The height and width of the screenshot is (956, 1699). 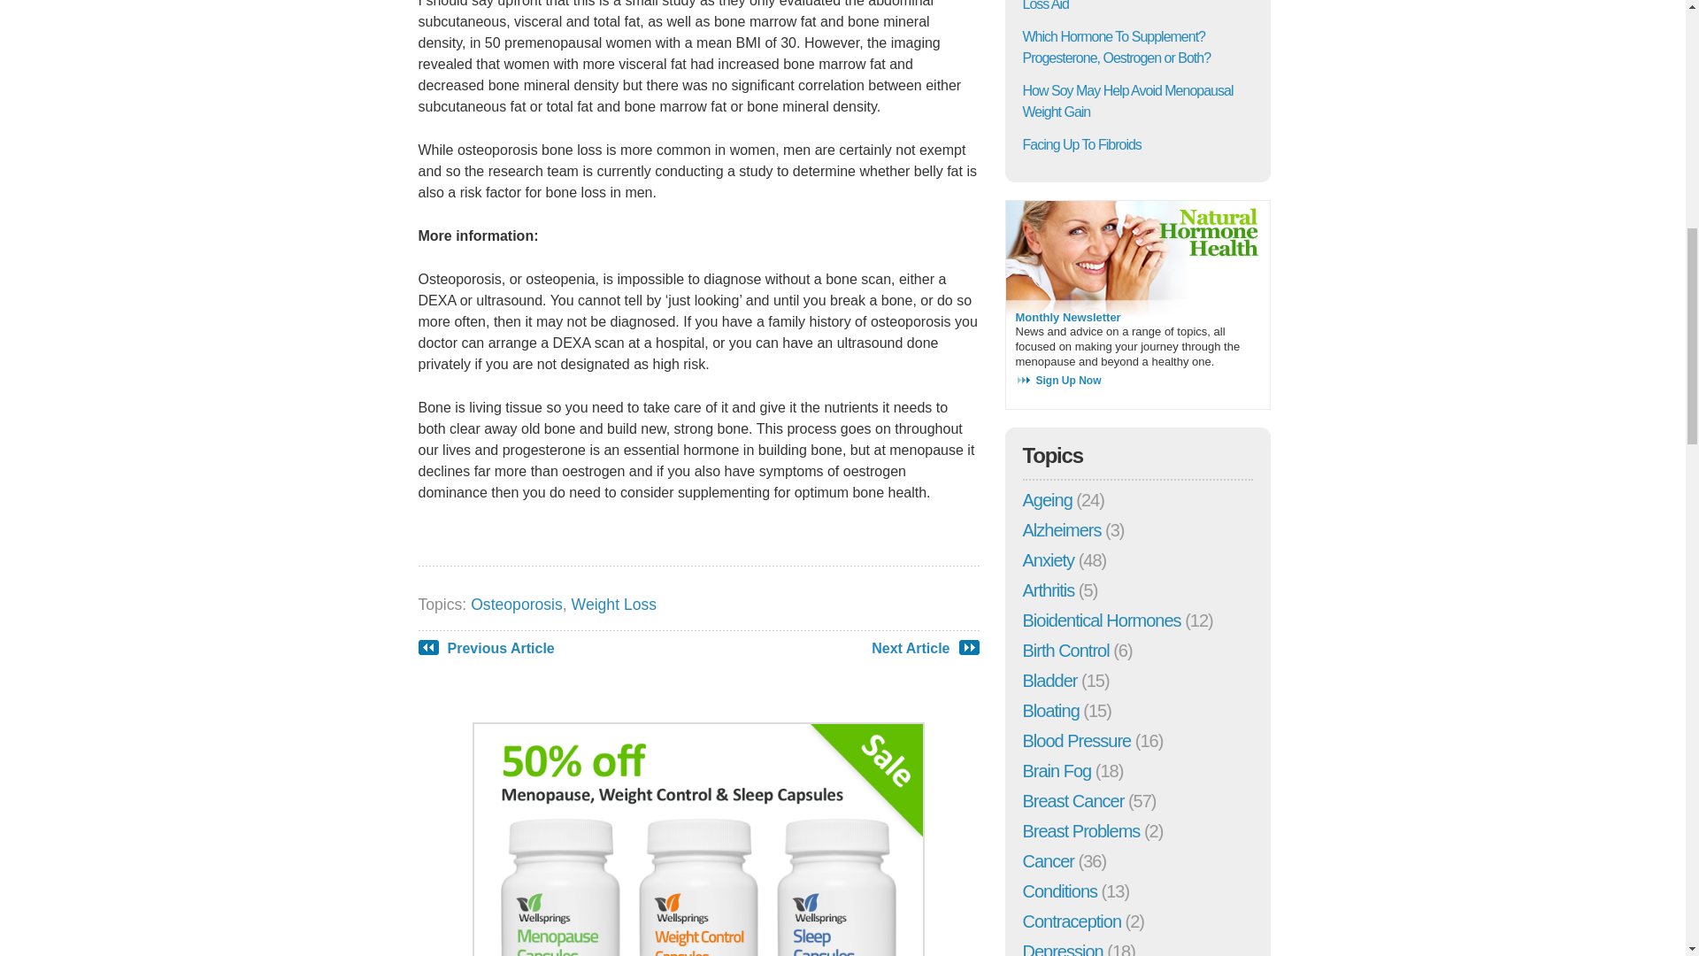 What do you see at coordinates (501, 648) in the screenshot?
I see `Previous Article` at bounding box center [501, 648].